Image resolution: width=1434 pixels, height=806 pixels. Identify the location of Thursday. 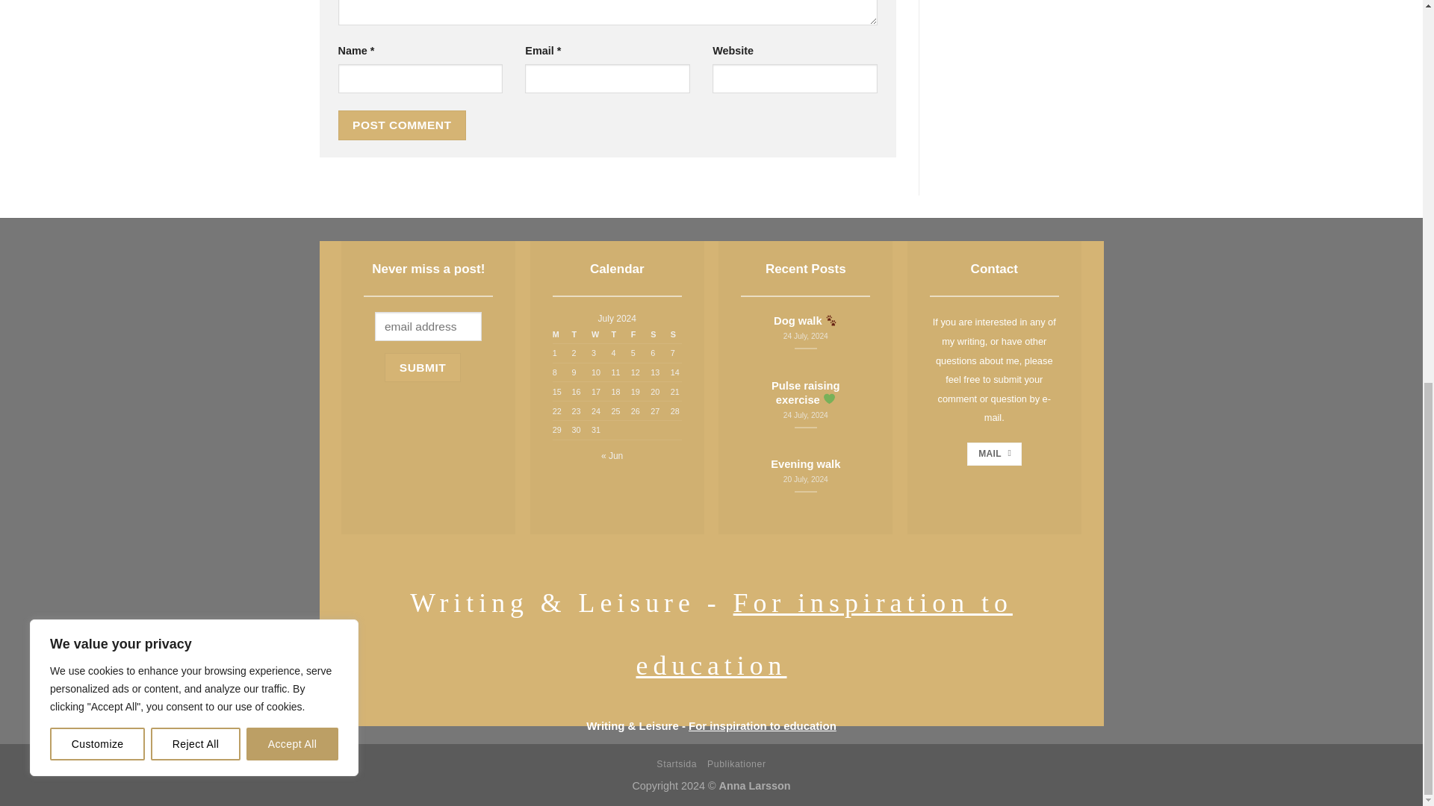
(617, 336).